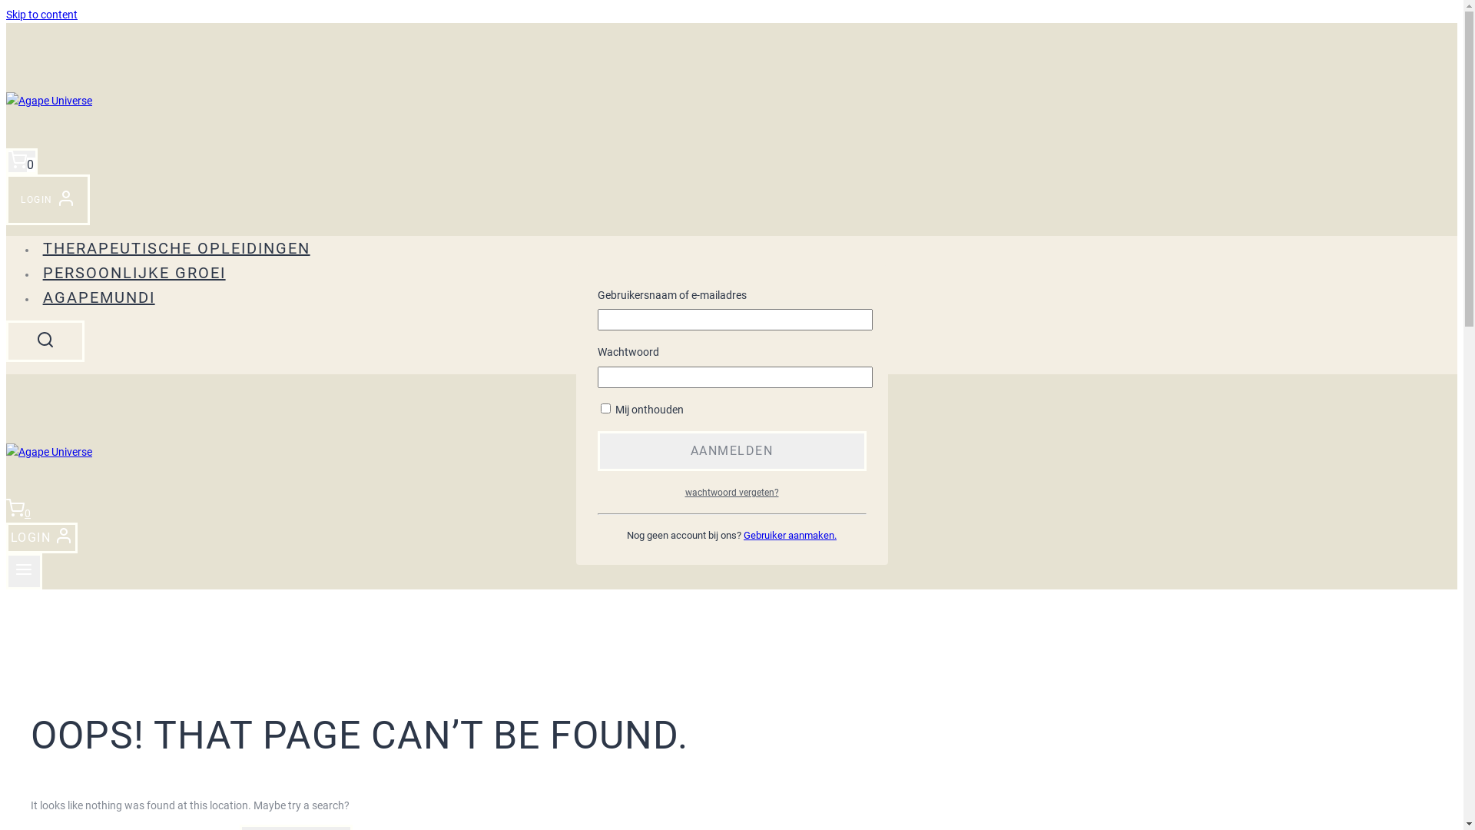 The width and height of the screenshot is (1475, 830). Describe the element at coordinates (18, 513) in the screenshot. I see `Mandje 0` at that location.